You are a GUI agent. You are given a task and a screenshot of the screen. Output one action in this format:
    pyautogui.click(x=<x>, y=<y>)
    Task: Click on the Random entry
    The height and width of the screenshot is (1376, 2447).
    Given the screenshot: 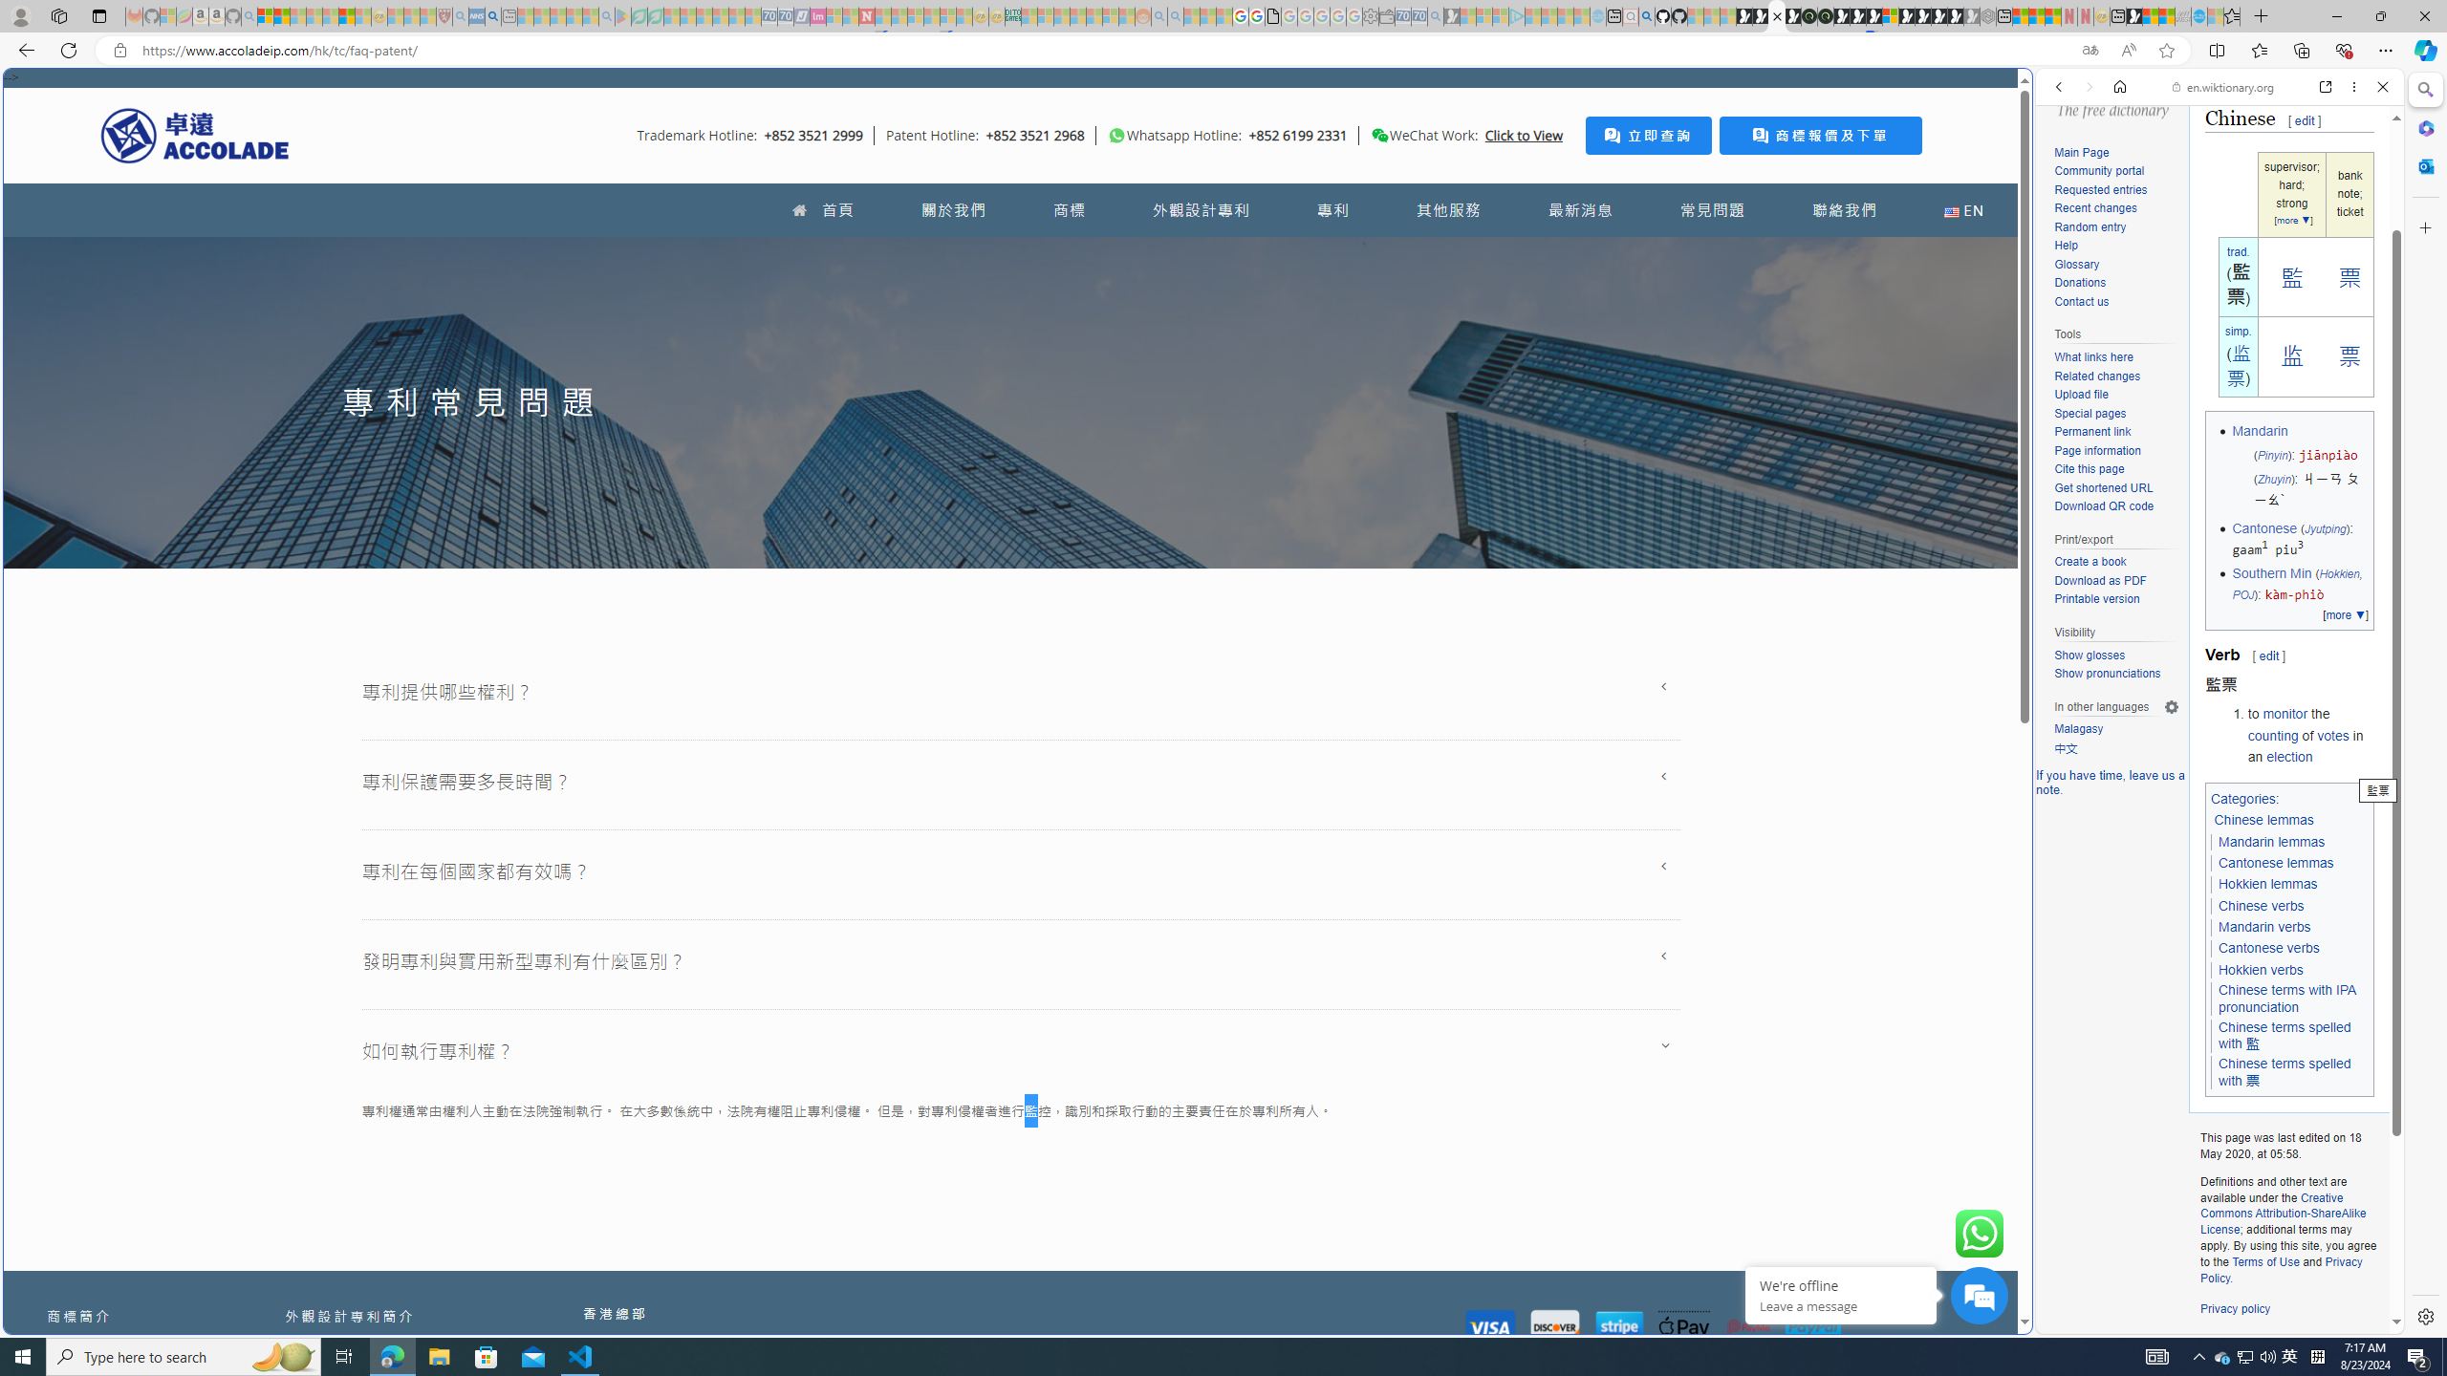 What is the action you would take?
    pyautogui.click(x=2090, y=226)
    